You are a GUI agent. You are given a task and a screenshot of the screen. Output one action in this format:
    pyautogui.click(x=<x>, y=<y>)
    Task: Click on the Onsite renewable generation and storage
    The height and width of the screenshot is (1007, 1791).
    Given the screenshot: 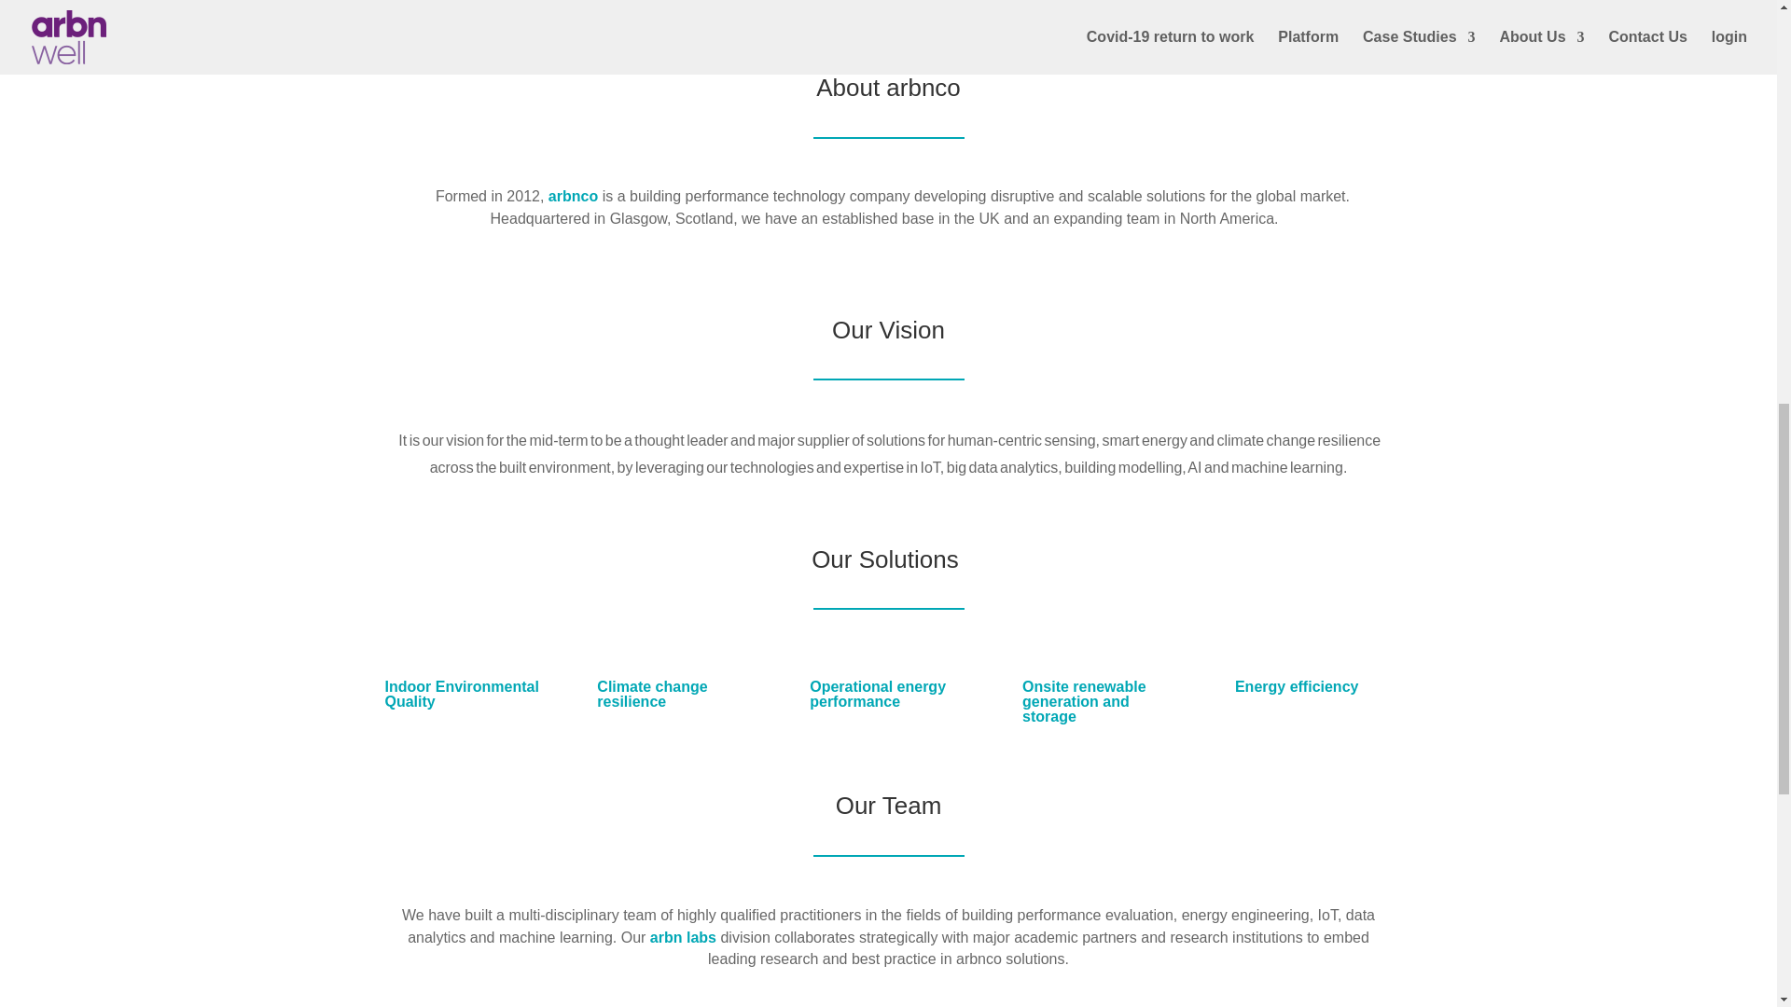 What is the action you would take?
    pyautogui.click(x=1084, y=701)
    